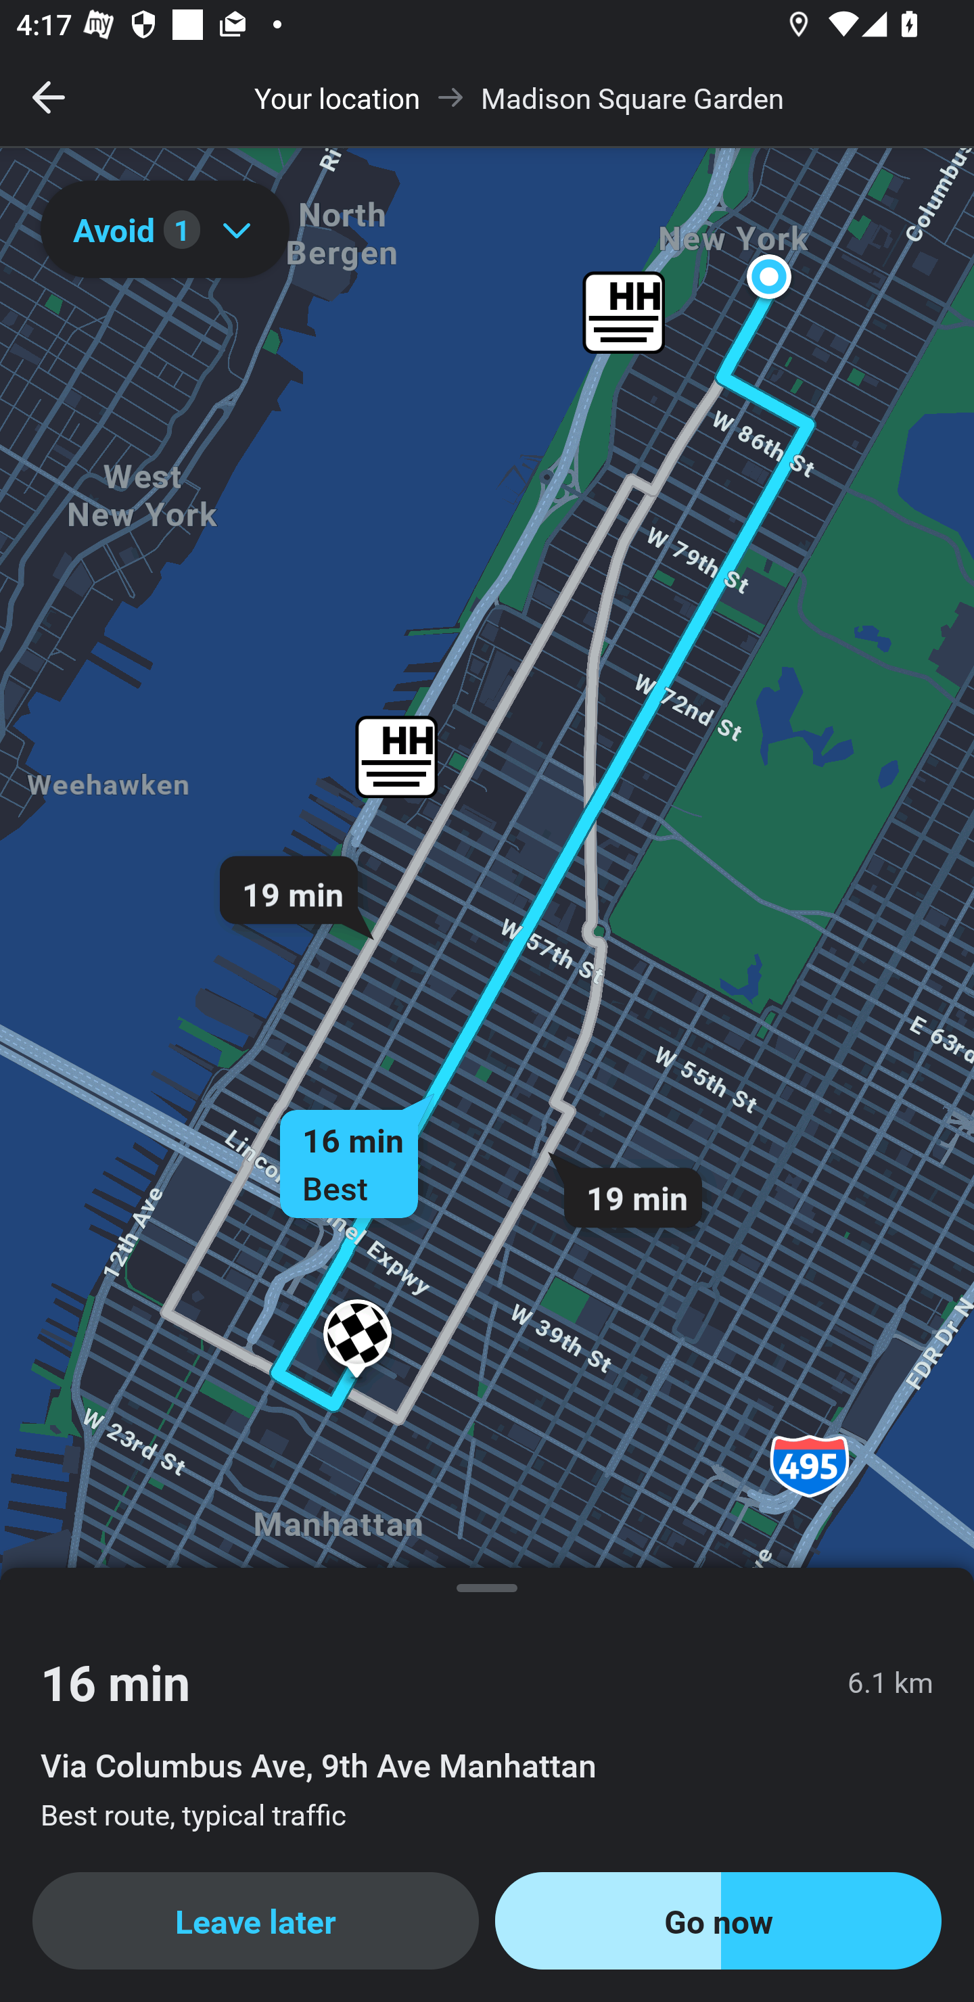 The height and width of the screenshot is (2002, 974). Describe the element at coordinates (256, 1921) in the screenshot. I see `Leave later` at that location.